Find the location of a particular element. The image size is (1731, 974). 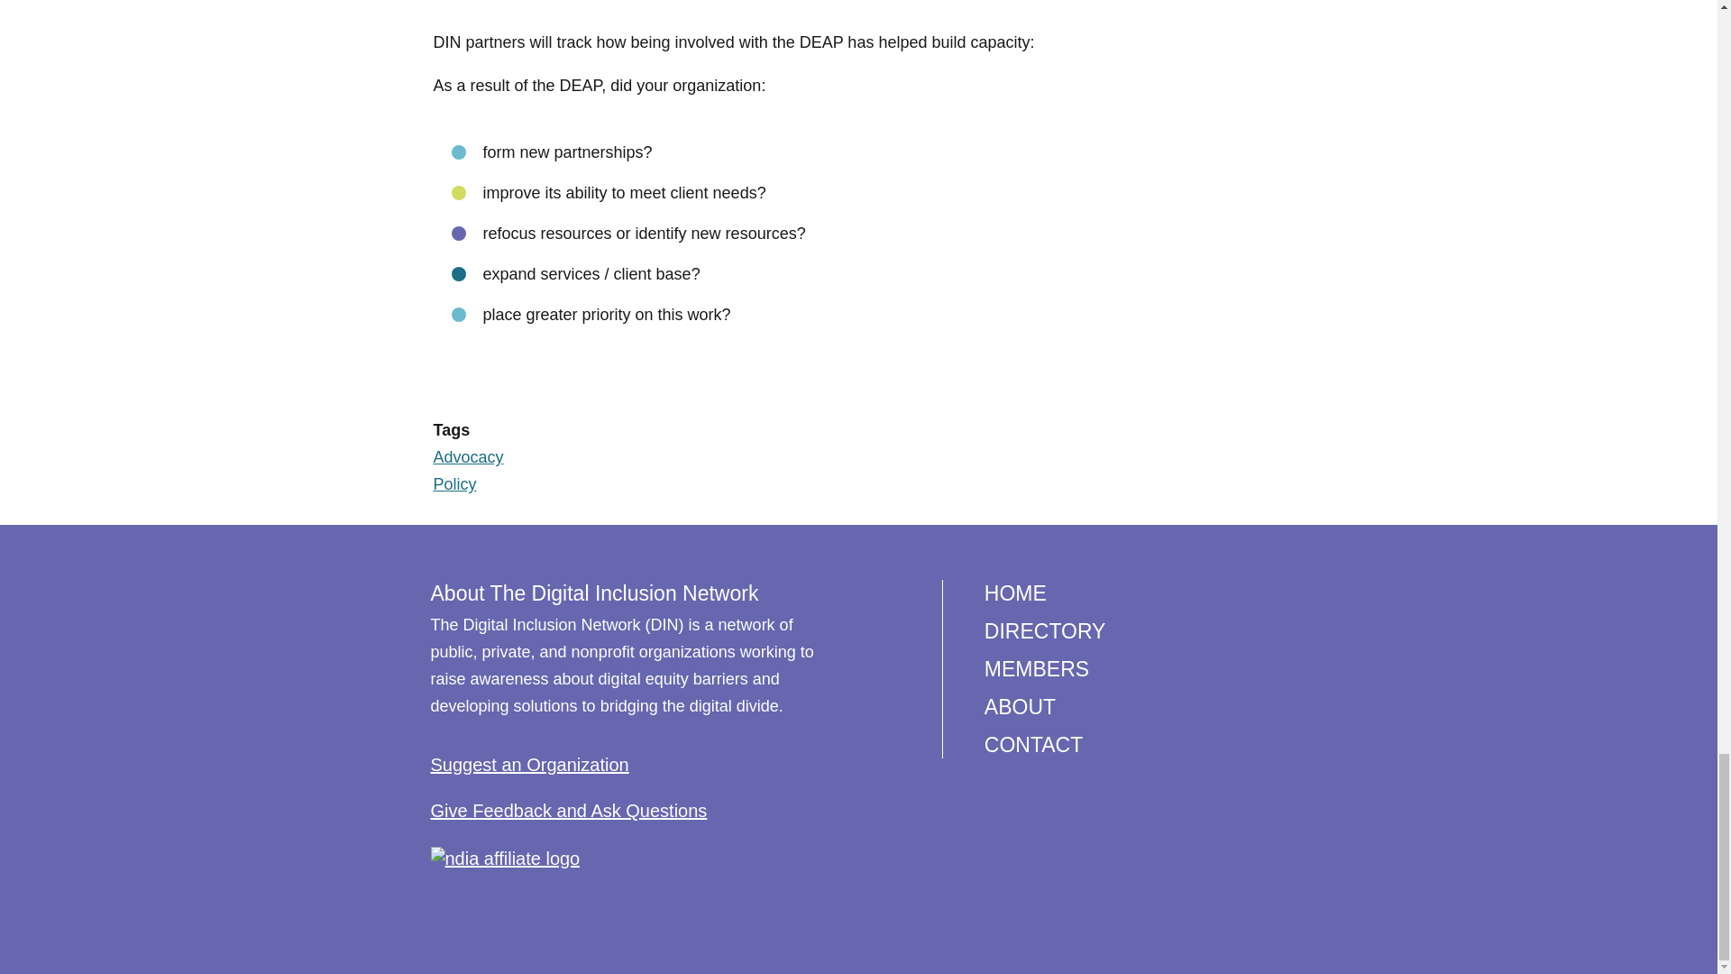

Advocacy is located at coordinates (468, 456).